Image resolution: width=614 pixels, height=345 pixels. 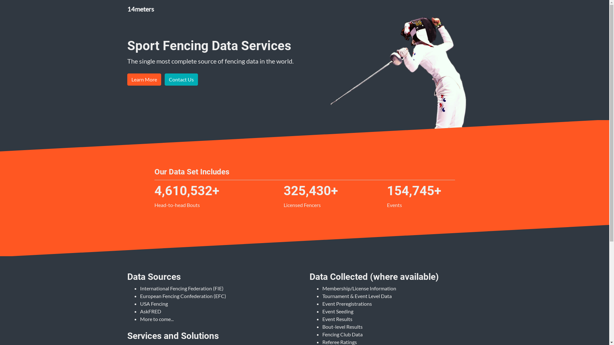 I want to click on Contact Us, so click(x=181, y=80).